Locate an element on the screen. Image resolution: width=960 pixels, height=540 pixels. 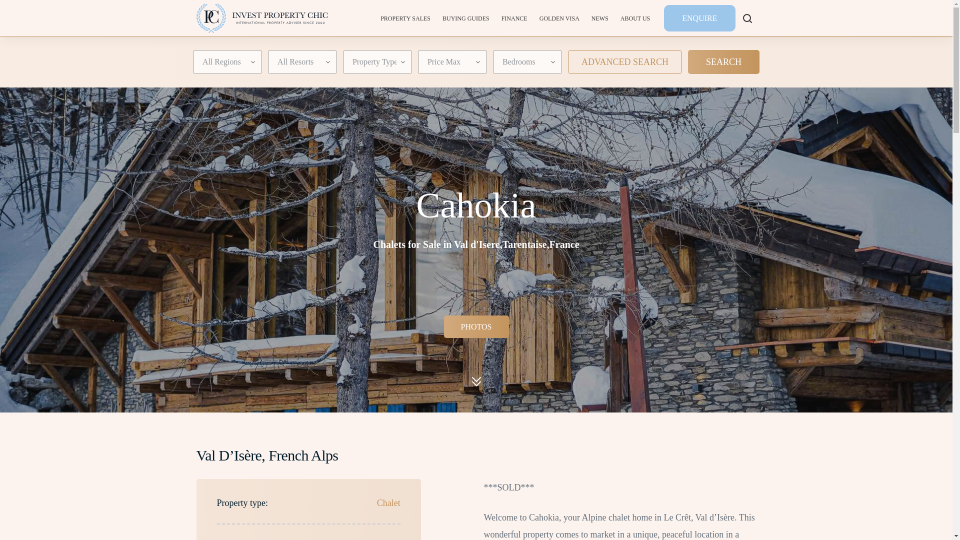
PROPERTY SALES is located at coordinates (405, 18).